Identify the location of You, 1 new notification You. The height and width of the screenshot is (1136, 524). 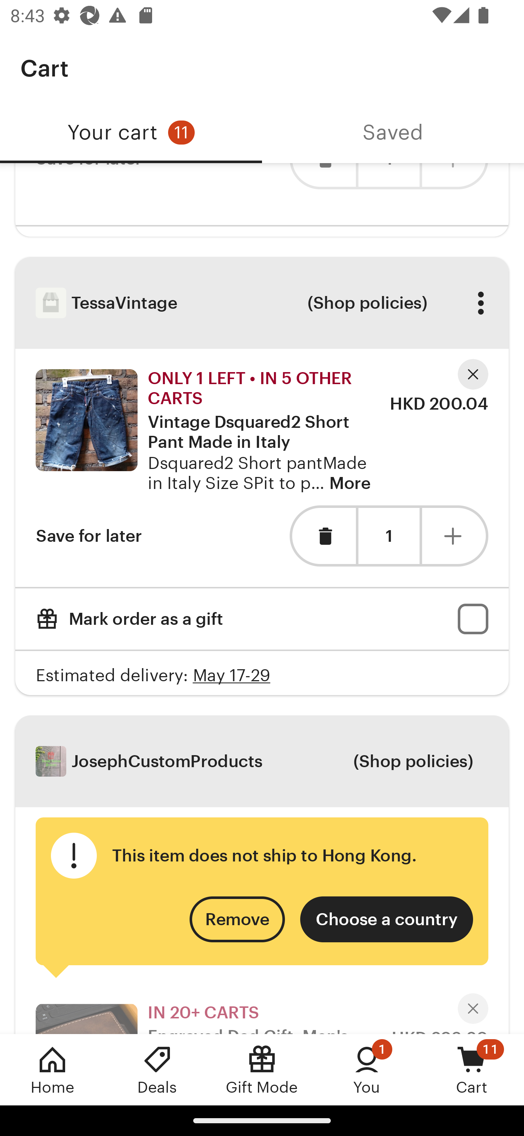
(367, 1069).